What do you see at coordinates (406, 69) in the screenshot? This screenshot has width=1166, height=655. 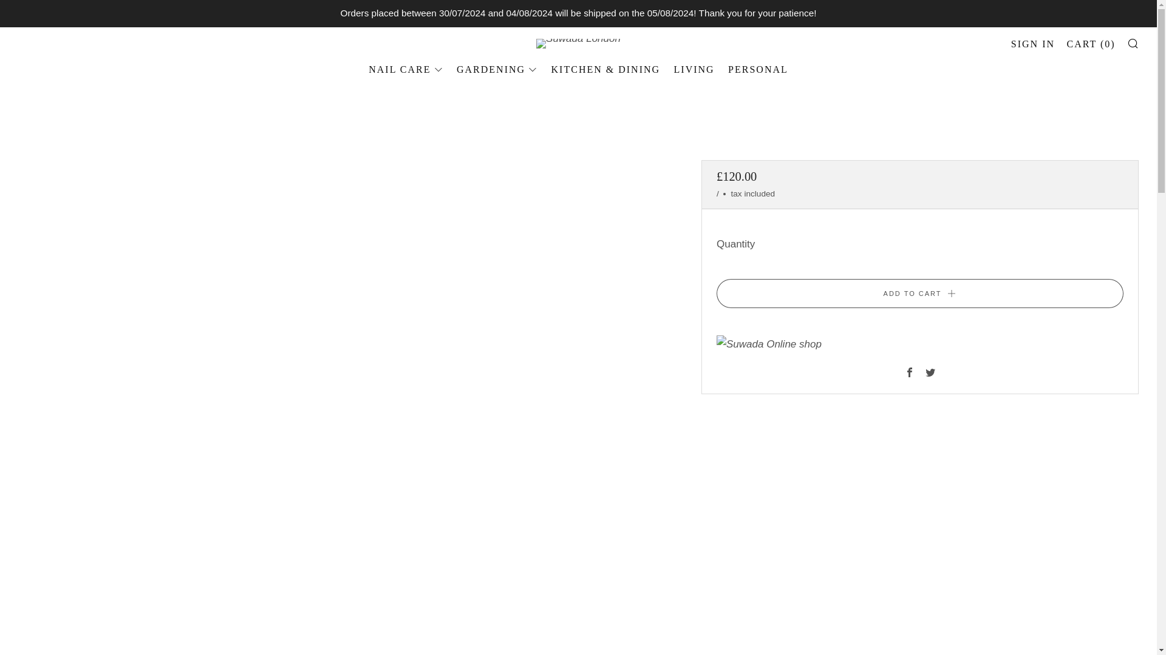 I see `NAIL CARE` at bounding box center [406, 69].